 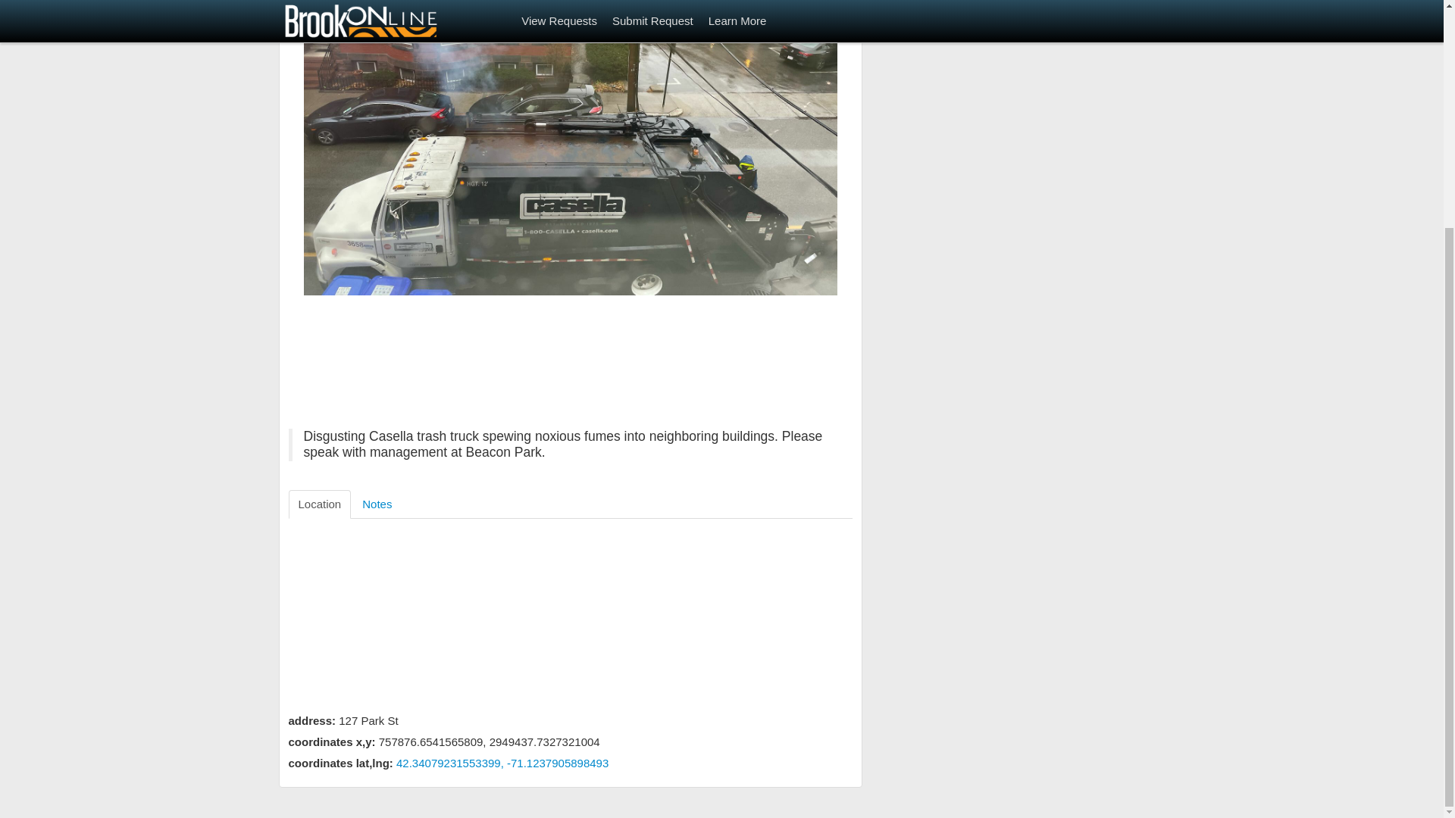 I want to click on Location, so click(x=319, y=504).